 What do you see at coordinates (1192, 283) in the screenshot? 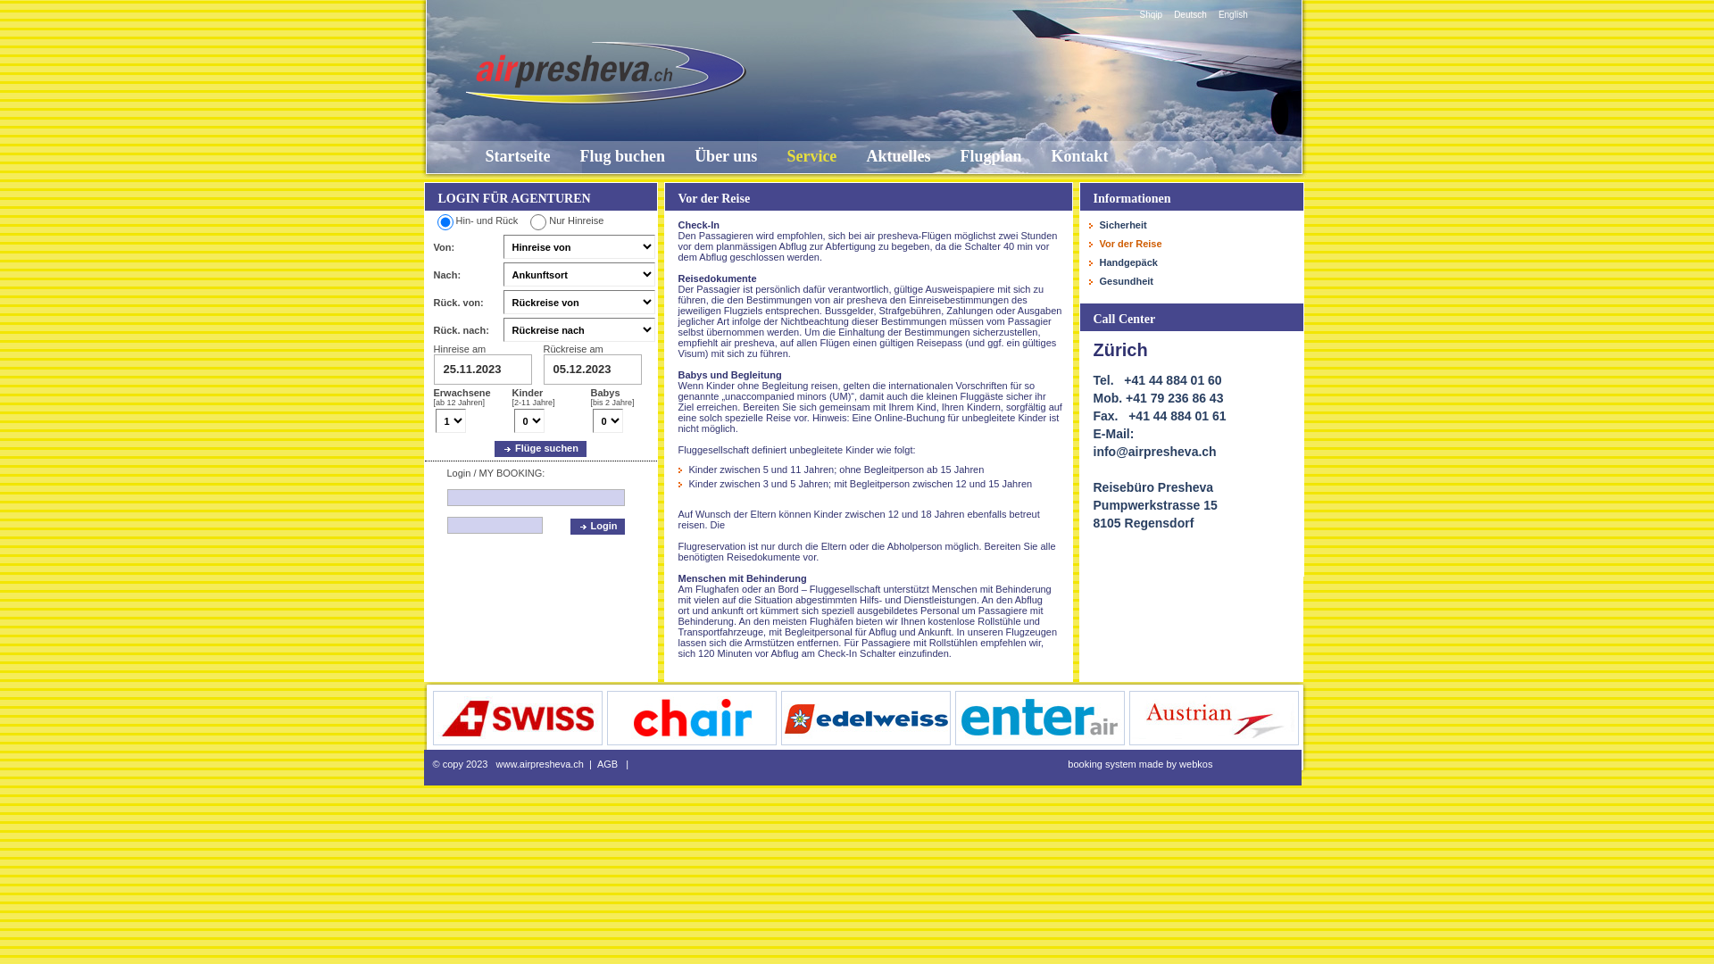
I see `Gesundheit` at bounding box center [1192, 283].